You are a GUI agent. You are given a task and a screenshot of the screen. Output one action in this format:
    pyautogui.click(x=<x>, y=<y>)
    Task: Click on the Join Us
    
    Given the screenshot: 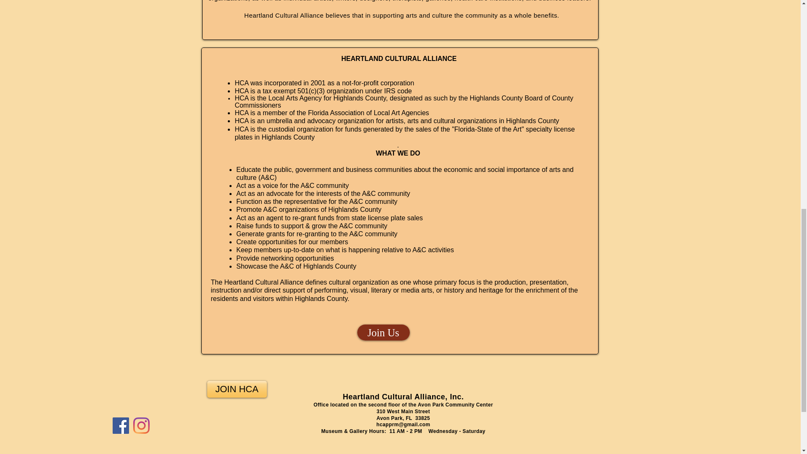 What is the action you would take?
    pyautogui.click(x=383, y=333)
    